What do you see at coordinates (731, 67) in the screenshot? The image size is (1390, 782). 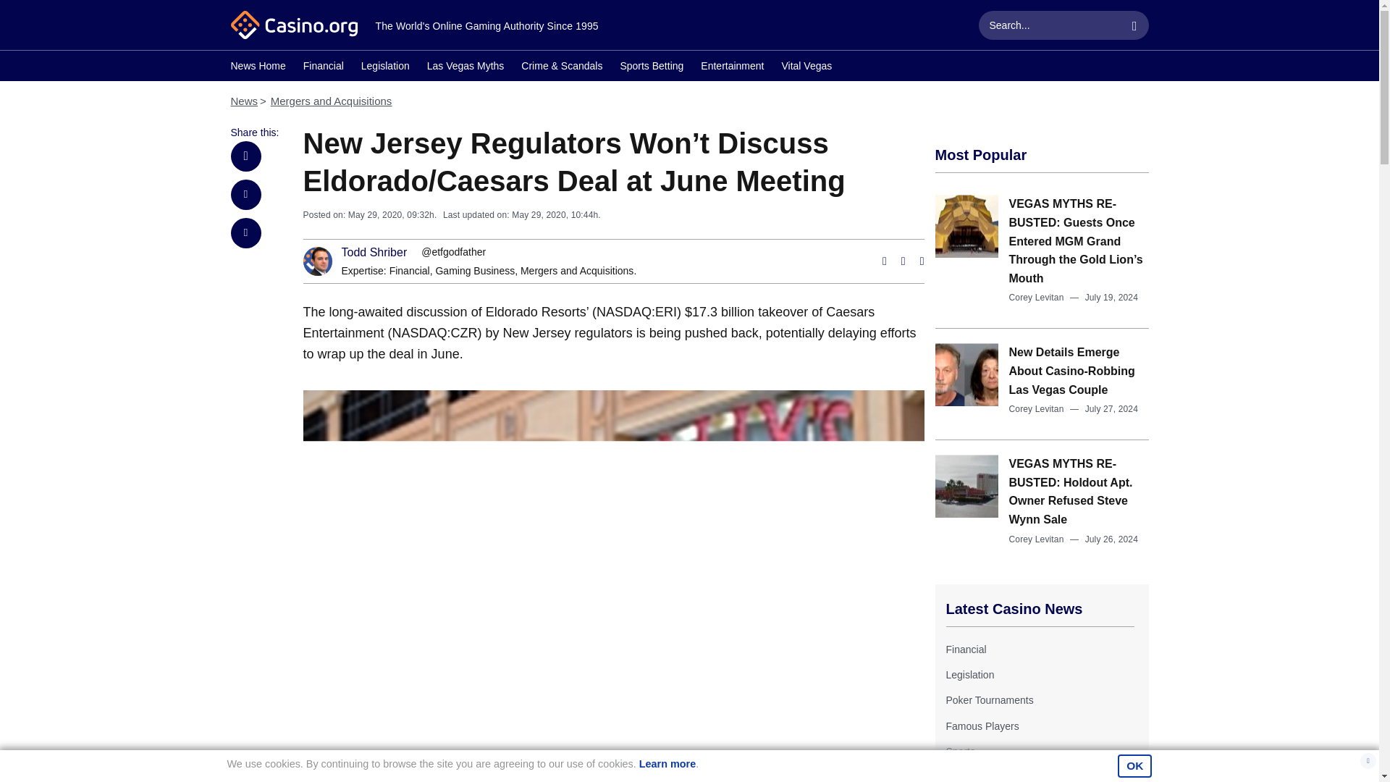 I see `Entertainment` at bounding box center [731, 67].